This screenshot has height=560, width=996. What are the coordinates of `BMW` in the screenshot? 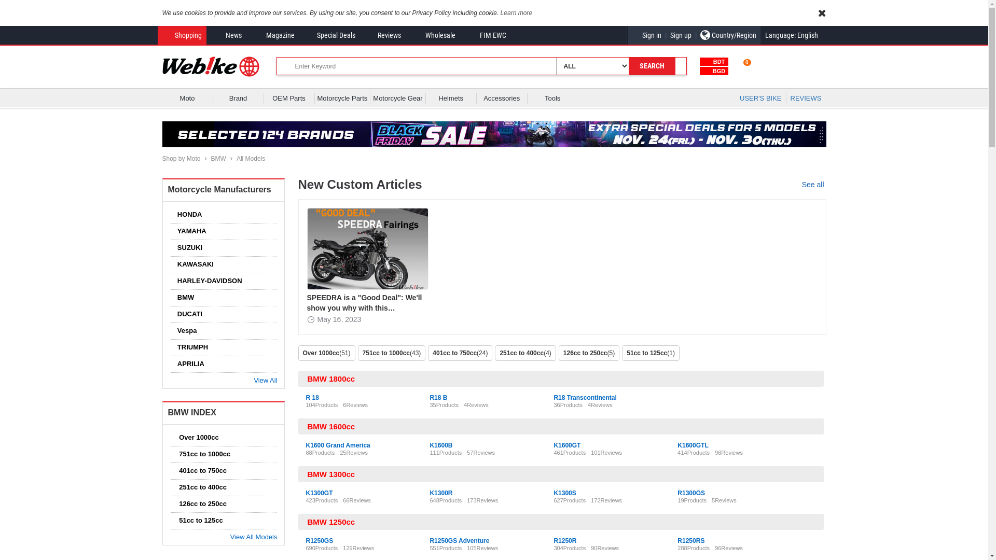 It's located at (184, 298).